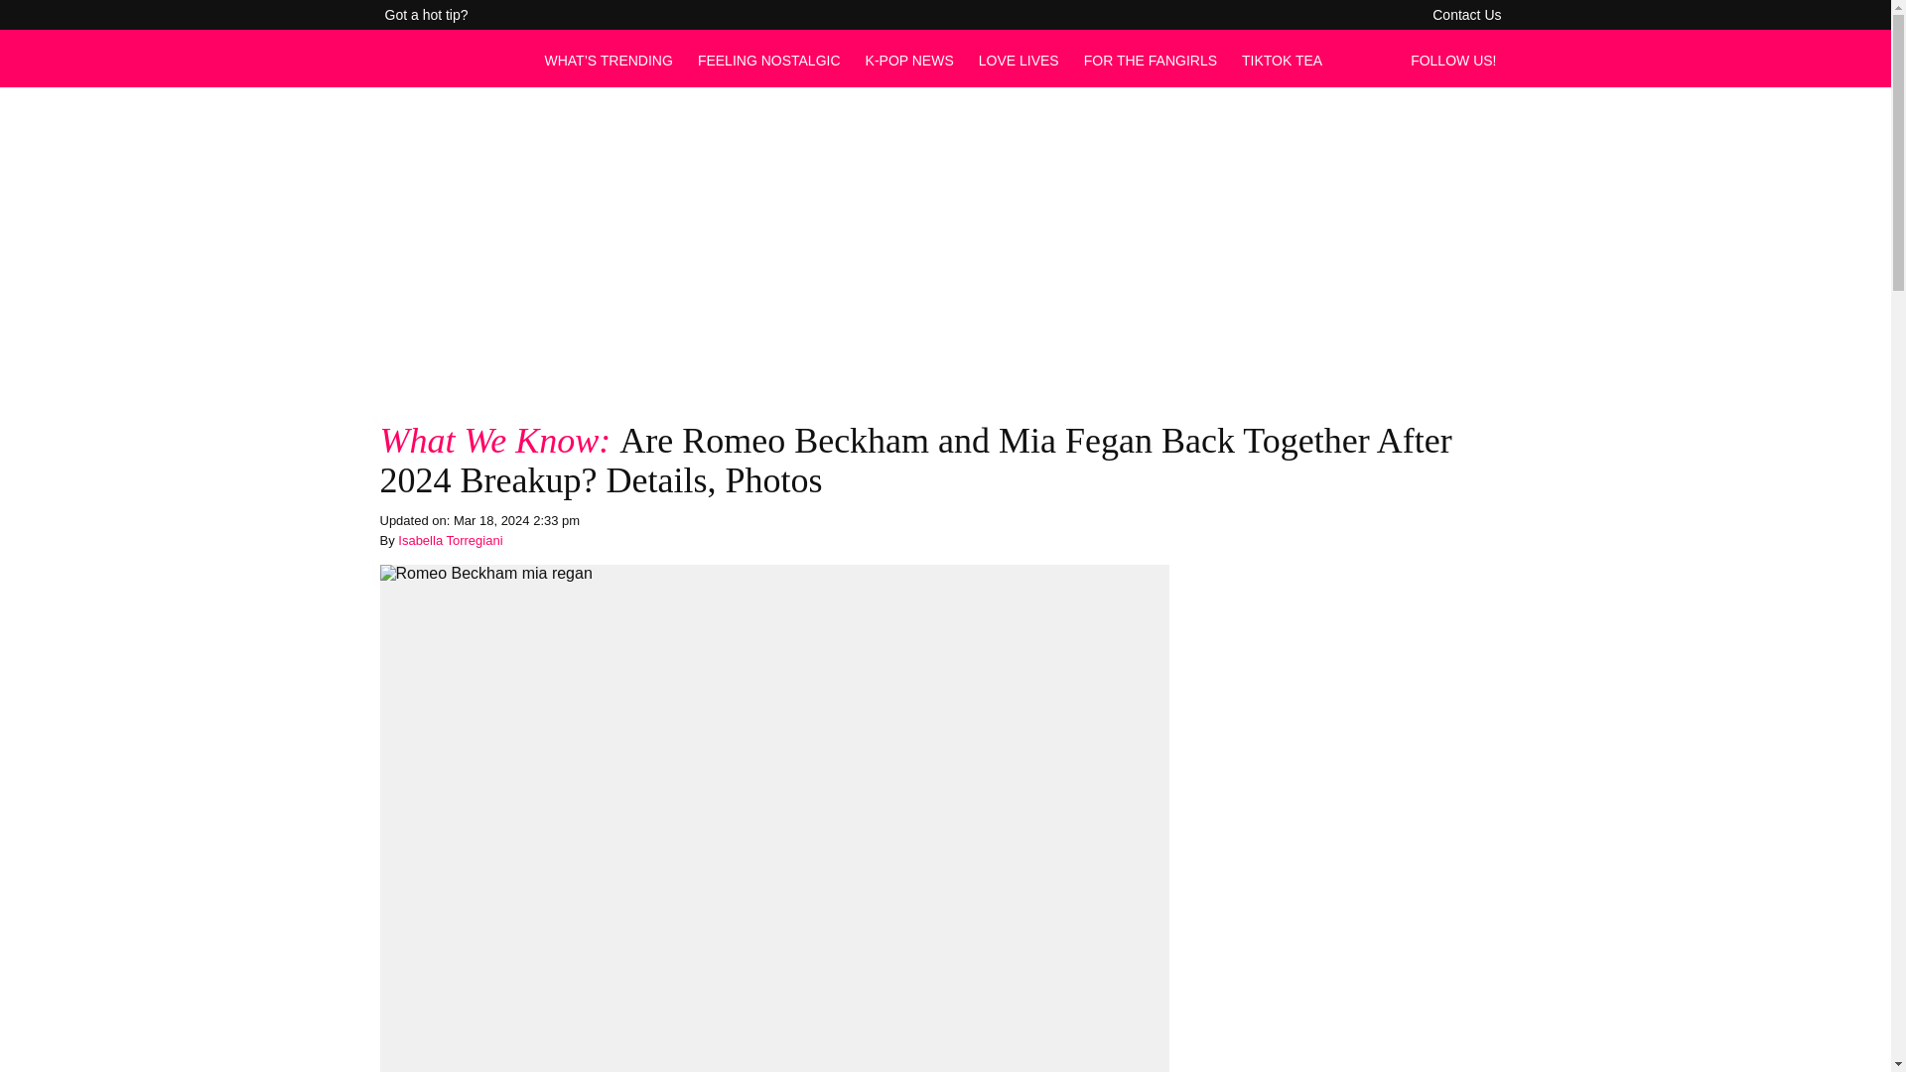 The width and height of the screenshot is (1906, 1072). I want to click on FOLLOW US!, so click(1458, 60).